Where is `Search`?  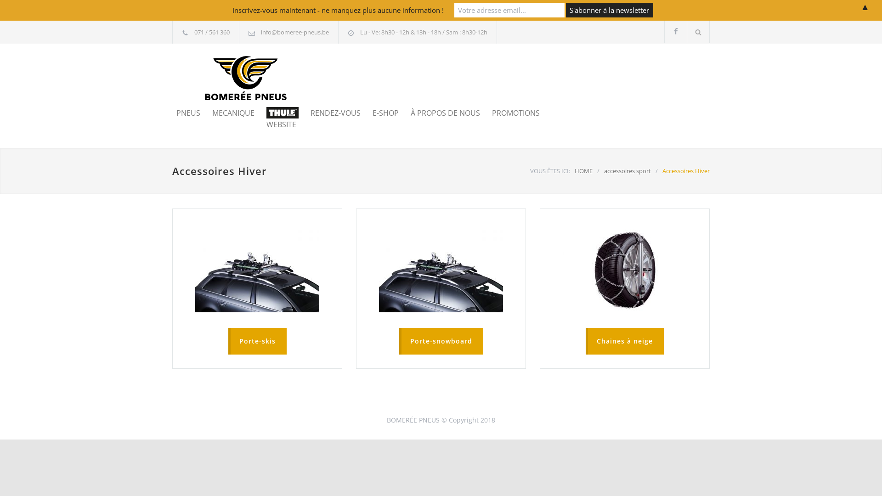
Search is located at coordinates (698, 32).